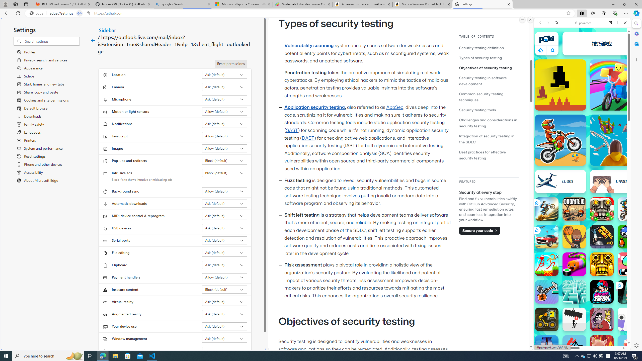  I want to click on Security testing definition, so click(481, 48).